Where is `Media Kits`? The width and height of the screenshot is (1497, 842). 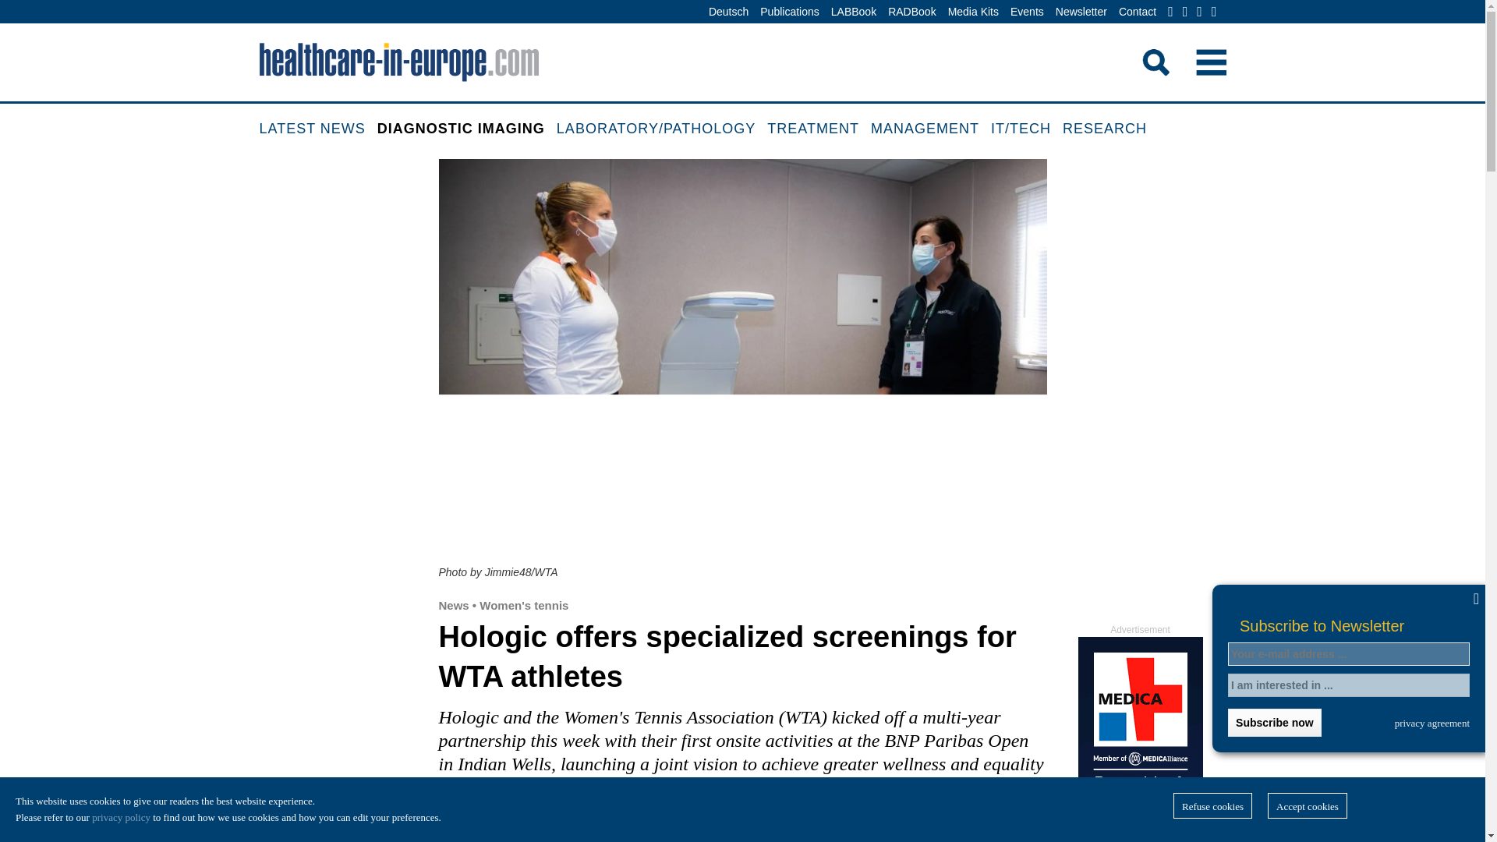 Media Kits is located at coordinates (973, 12).